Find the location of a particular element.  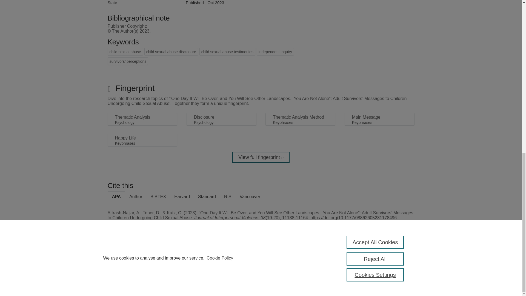

About web accessibility is located at coordinates (393, 258).